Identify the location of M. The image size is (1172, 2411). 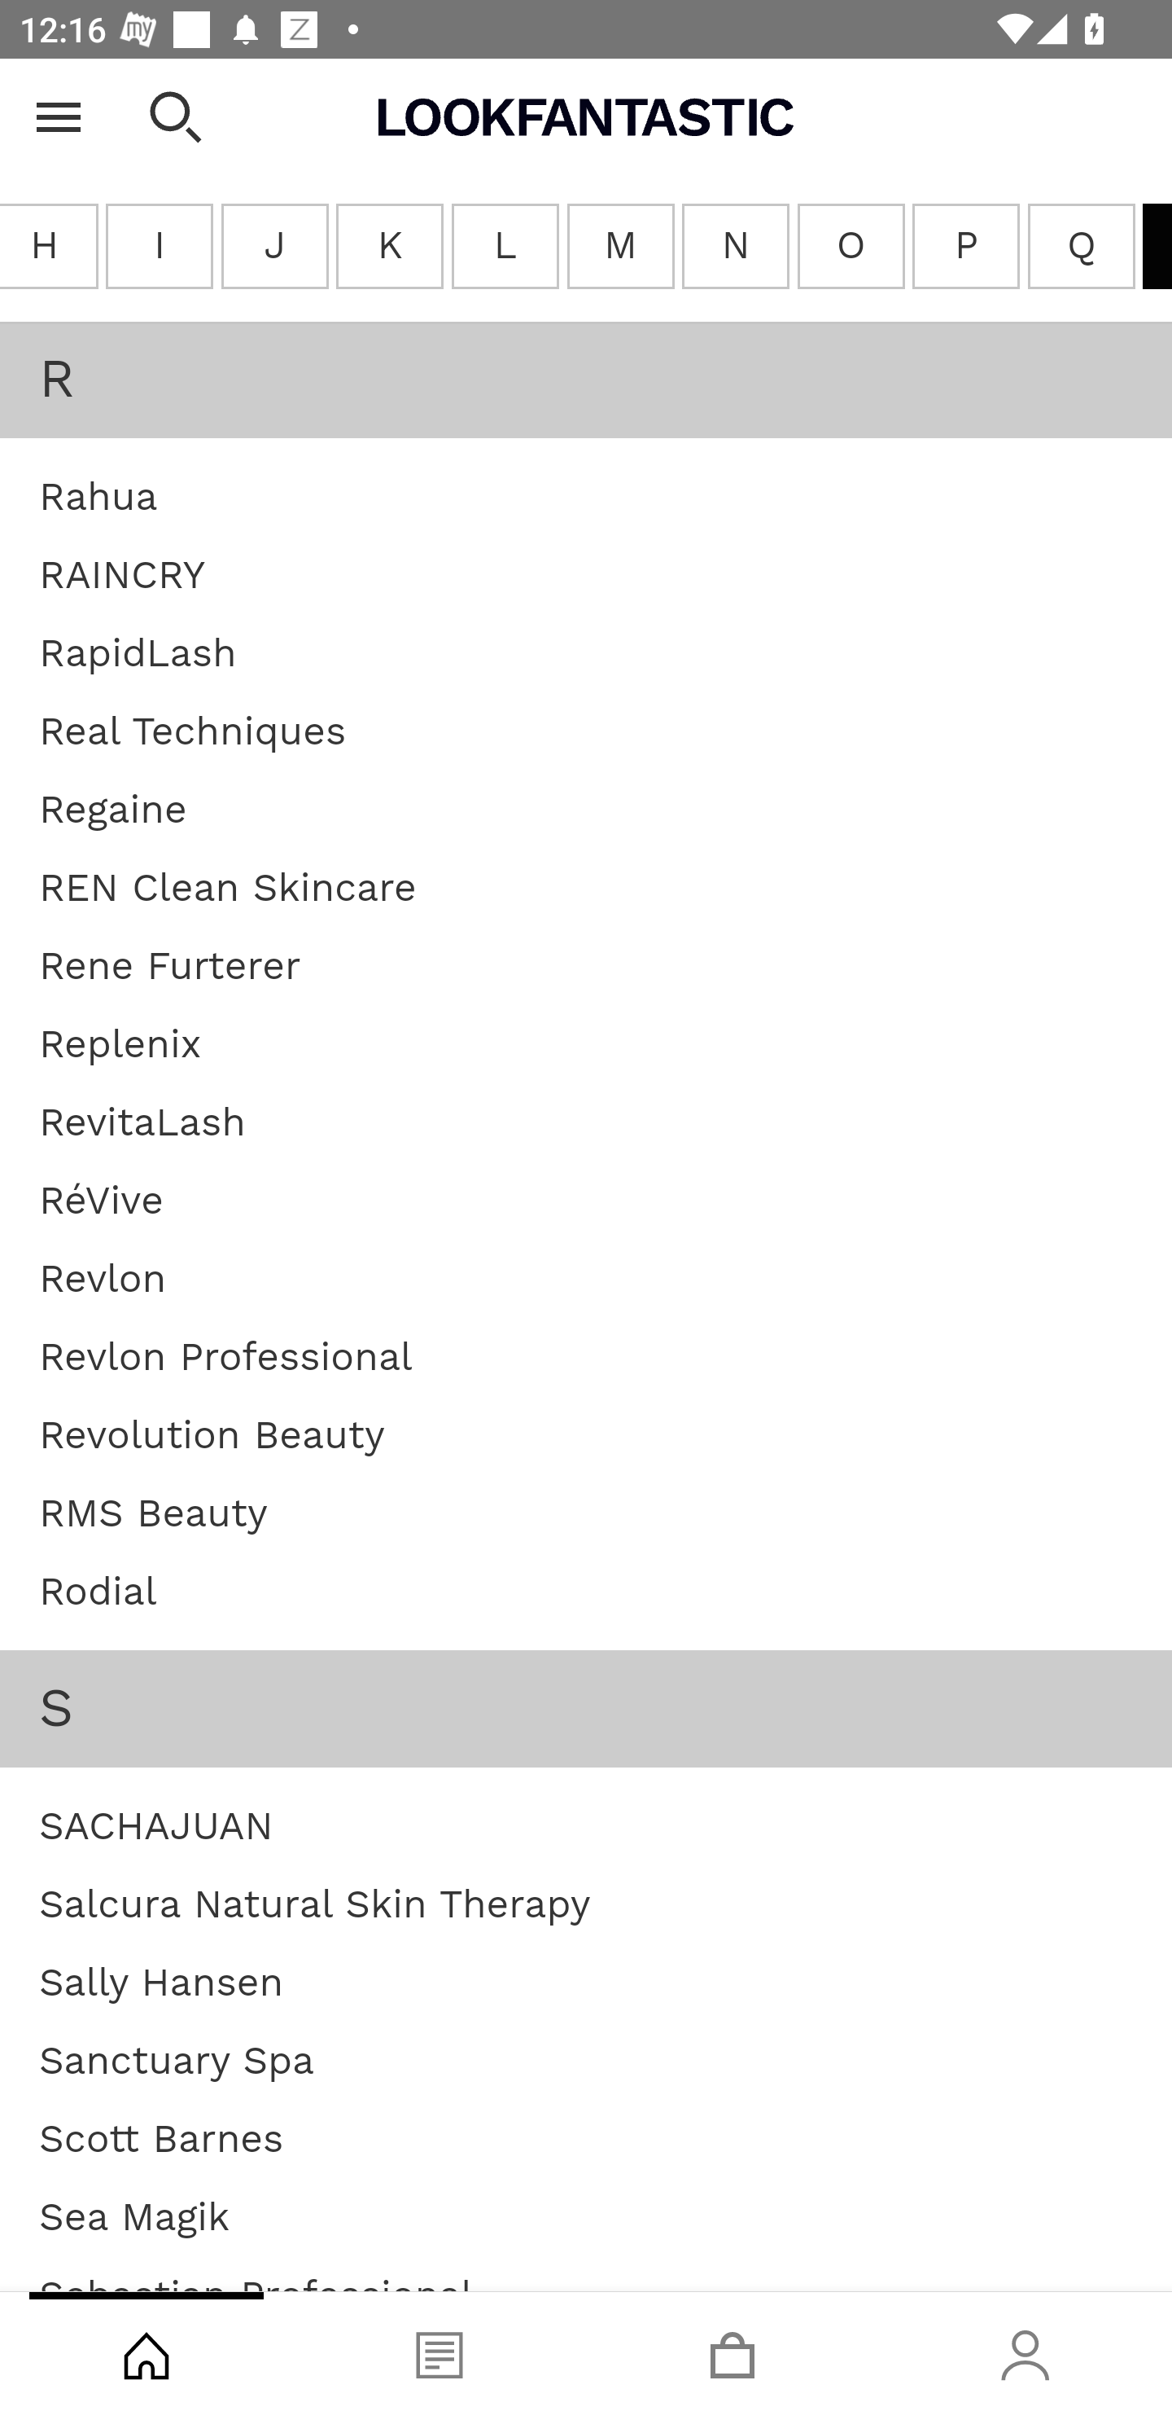
(620, 247).